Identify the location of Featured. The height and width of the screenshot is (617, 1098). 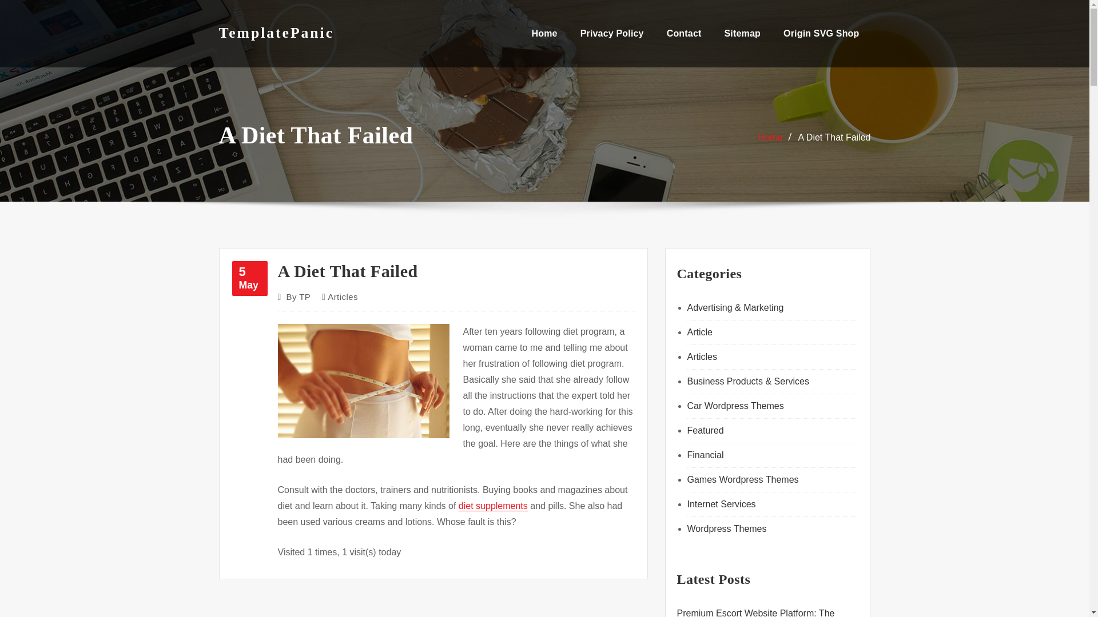
(705, 431).